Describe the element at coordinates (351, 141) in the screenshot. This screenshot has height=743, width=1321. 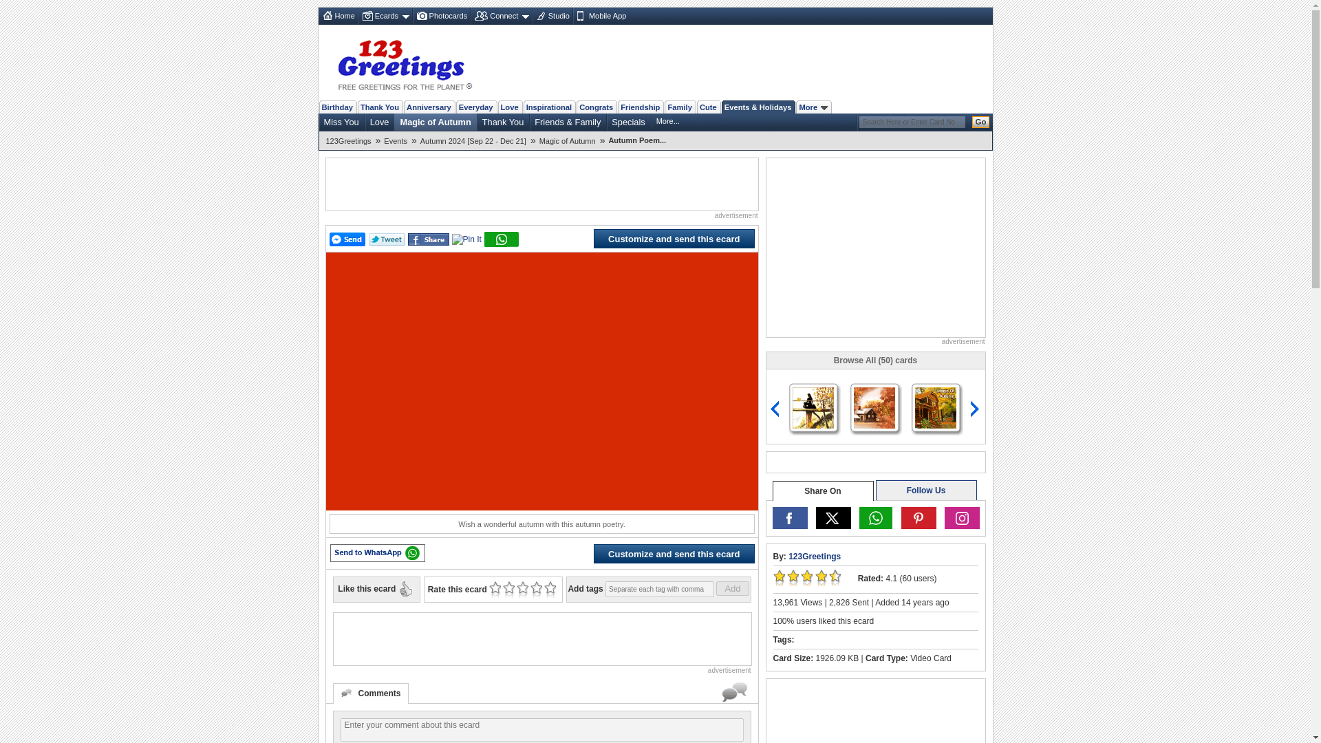
I see `123Greetings` at that location.